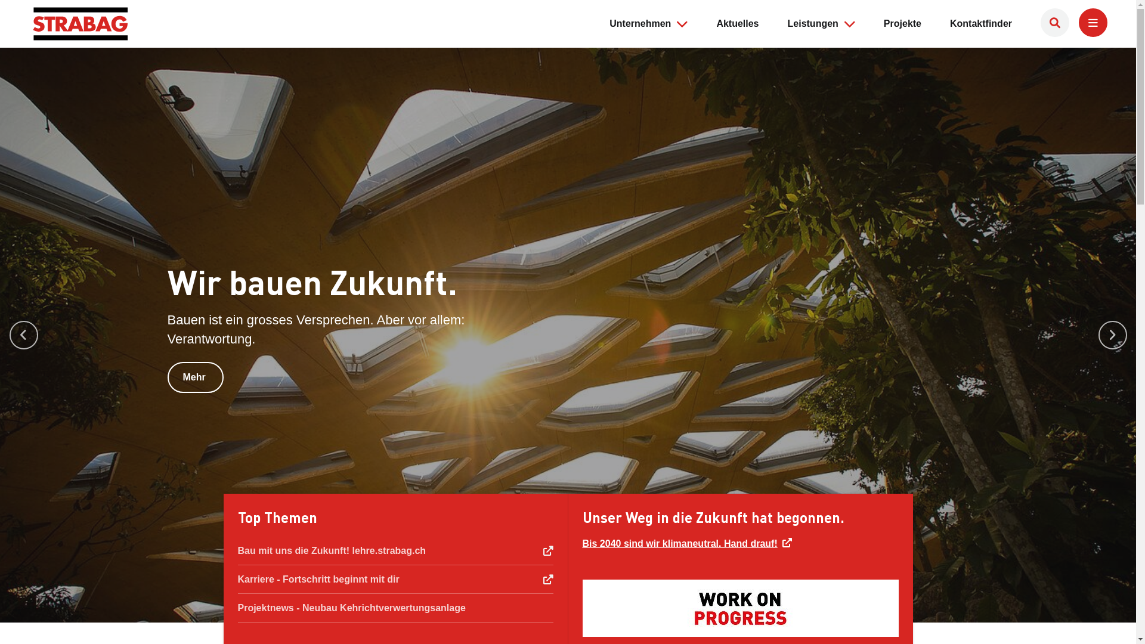  Describe the element at coordinates (395, 608) in the screenshot. I see `Projektnews - Neubau Kehrichtverwertungsanlage ` at that location.